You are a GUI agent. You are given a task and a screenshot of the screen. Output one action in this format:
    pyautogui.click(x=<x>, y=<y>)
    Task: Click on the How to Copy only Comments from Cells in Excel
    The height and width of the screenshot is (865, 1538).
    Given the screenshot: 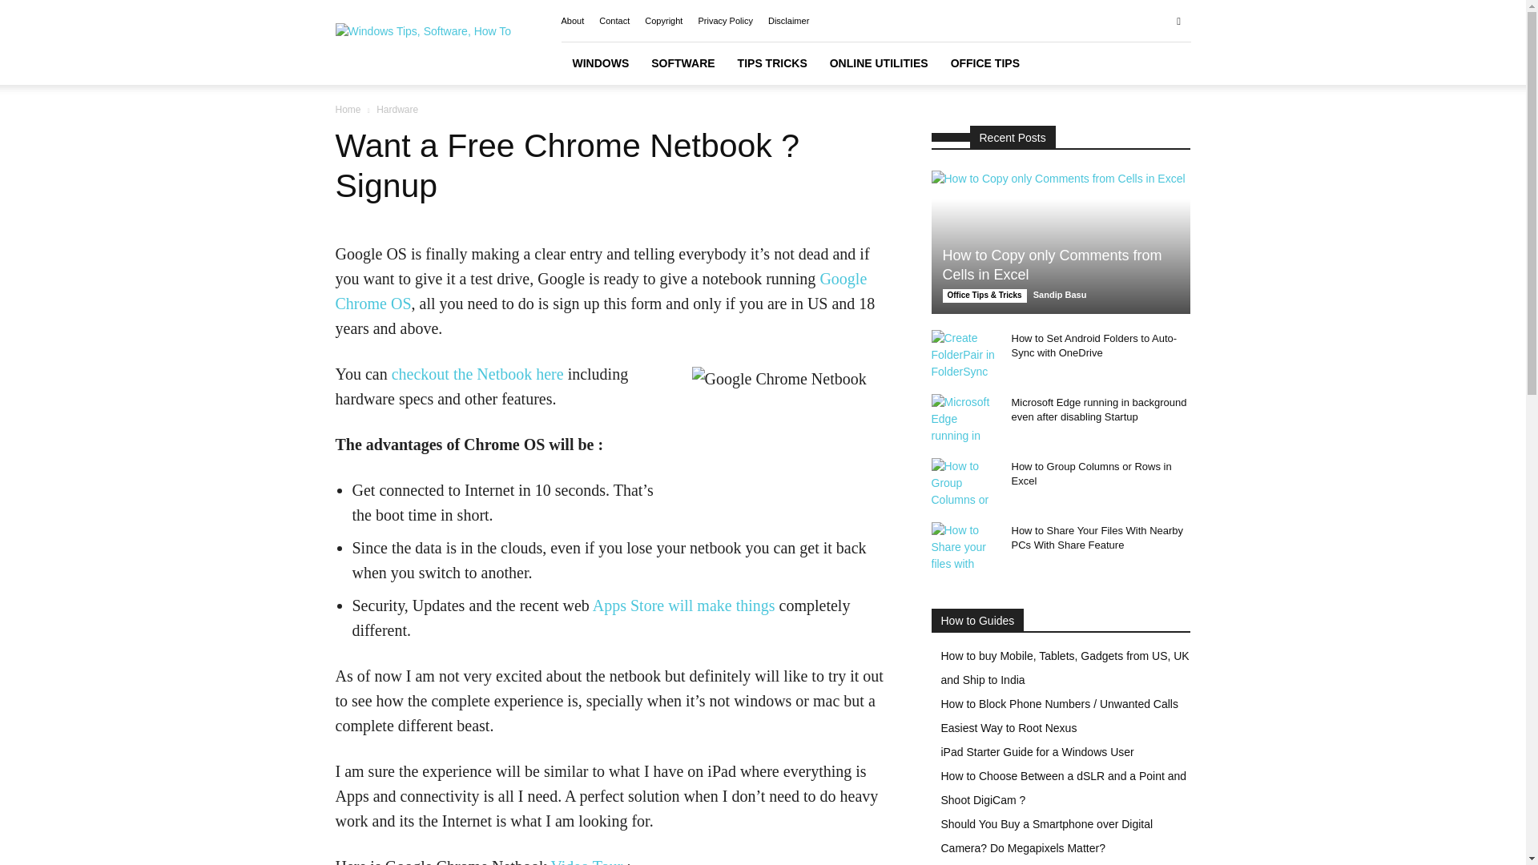 What is the action you would take?
    pyautogui.click(x=1051, y=264)
    